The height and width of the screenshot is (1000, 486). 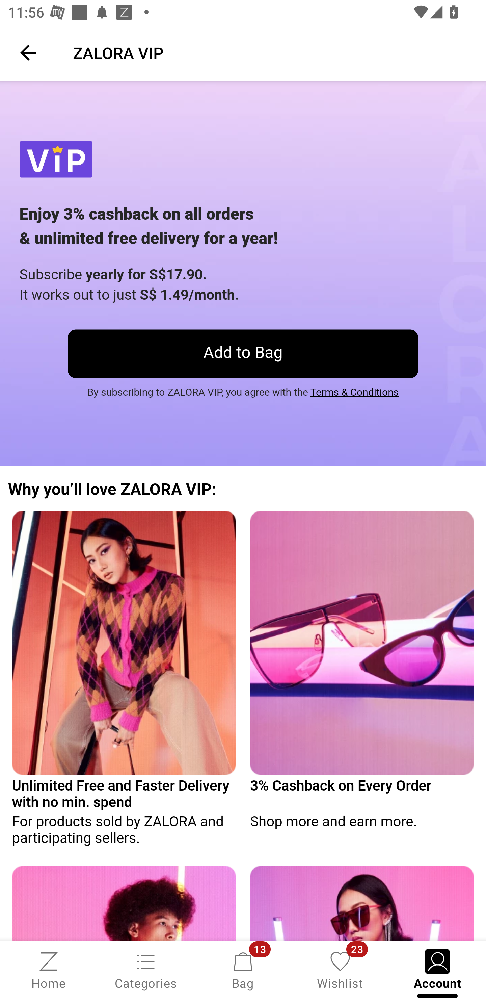 I want to click on ZALORA VIP, so click(x=271, y=52).